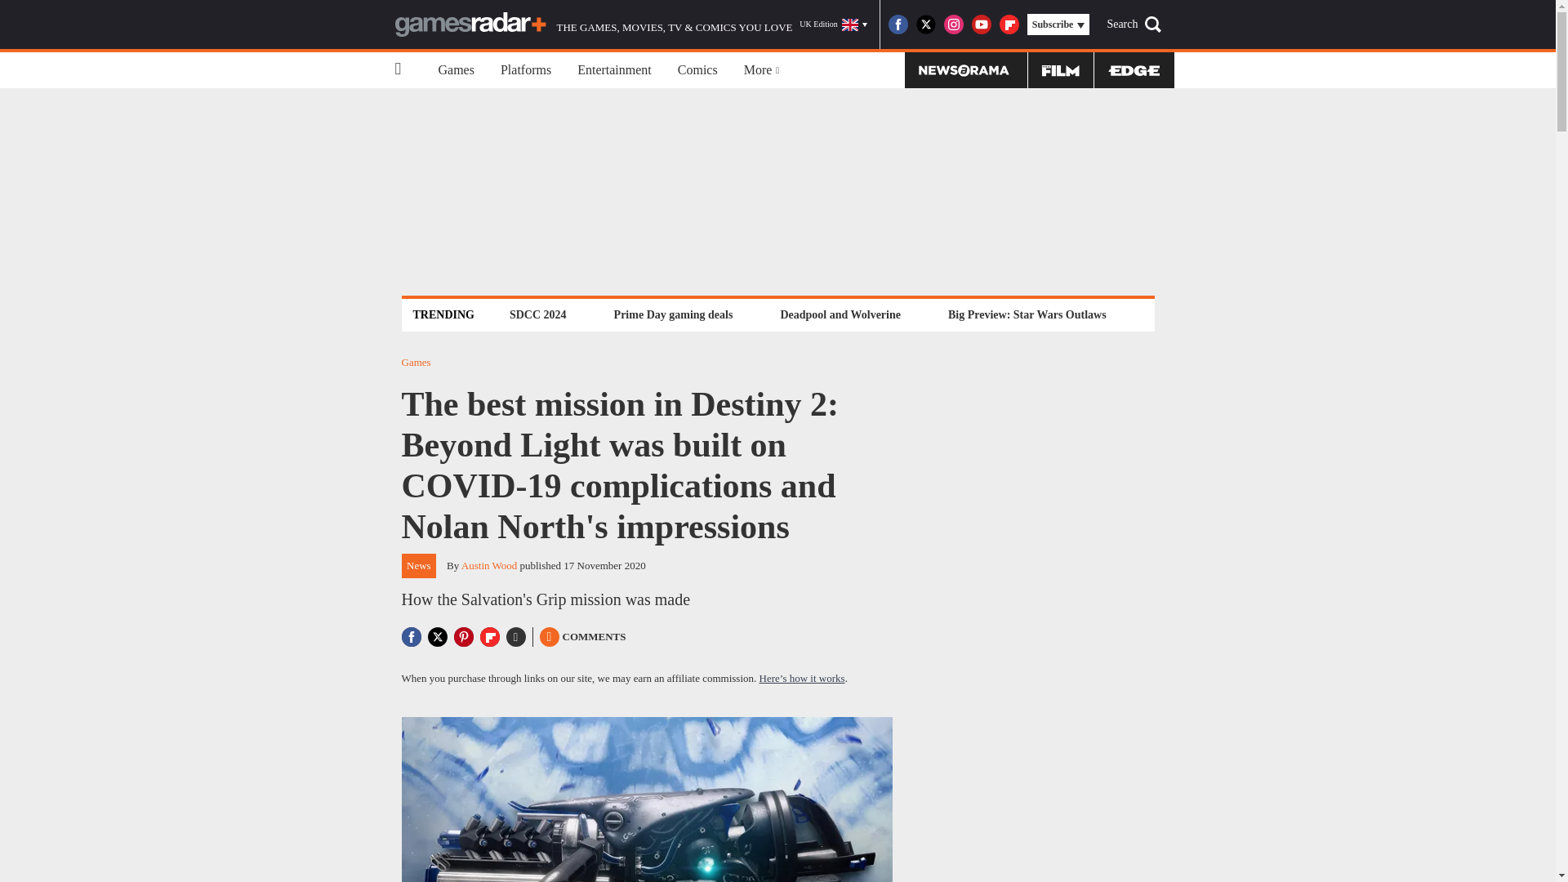 Image resolution: width=1568 pixels, height=882 pixels. What do you see at coordinates (537, 314) in the screenshot?
I see `SDCC 2024` at bounding box center [537, 314].